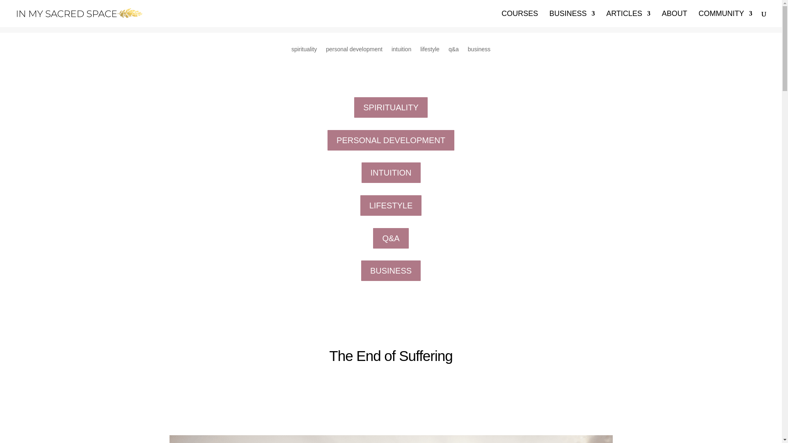 This screenshot has width=788, height=443. Describe the element at coordinates (572, 18) in the screenshot. I see `BUSINESS` at that location.